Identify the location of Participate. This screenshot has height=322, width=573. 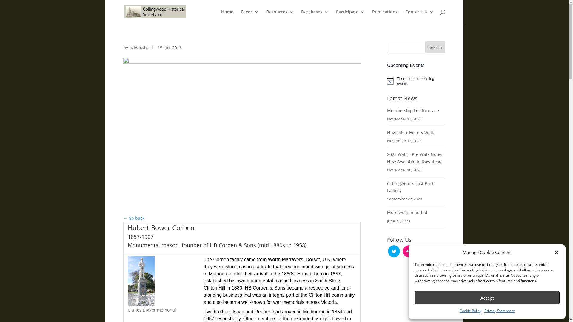
(350, 17).